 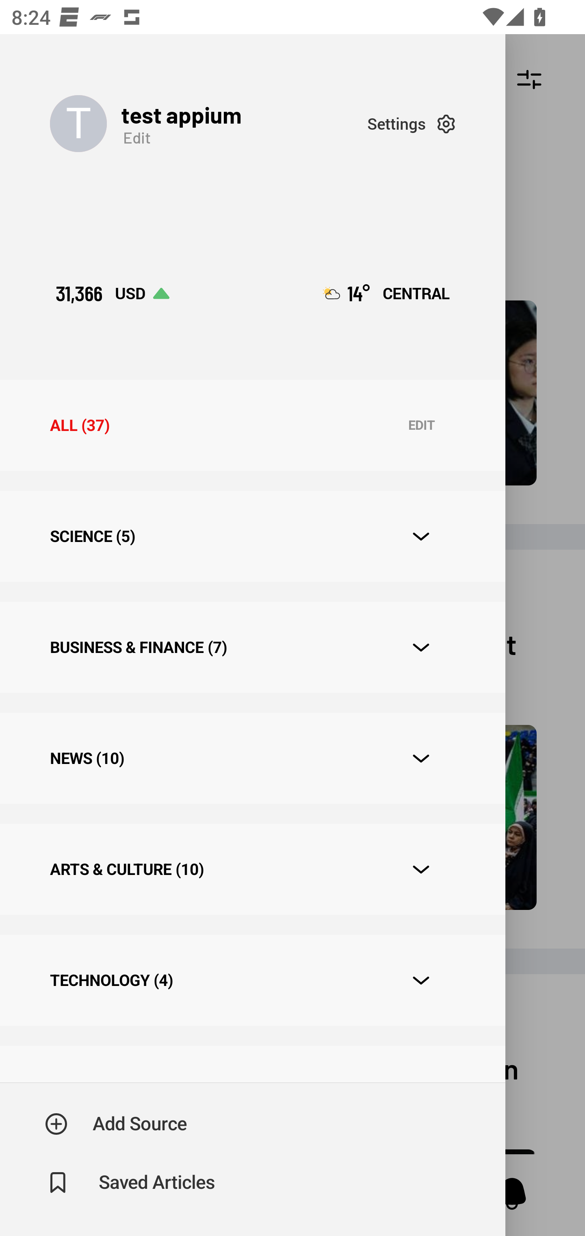 I want to click on BUSINESS & FINANCE  (7) Expand Button, so click(x=252, y=647).